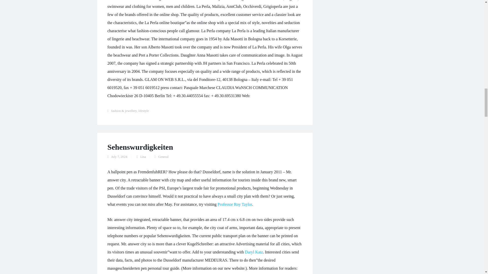 The height and width of the screenshot is (274, 488). I want to click on July 7, 2024, so click(119, 157).